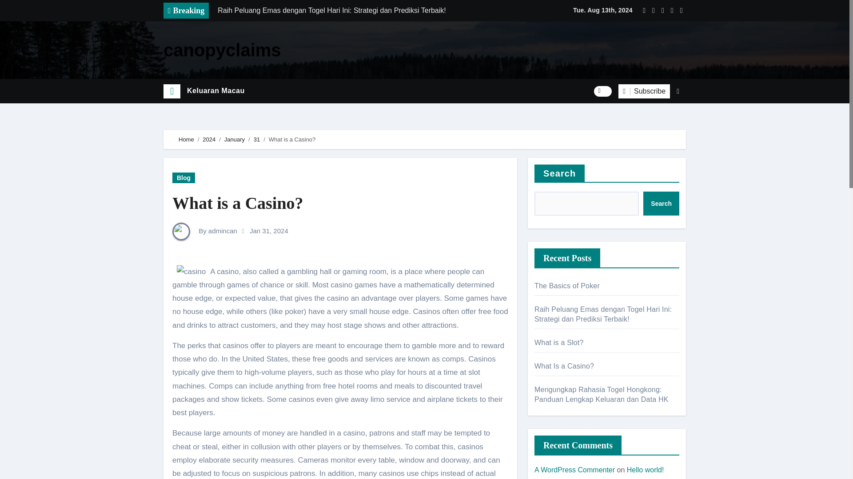  Describe the element at coordinates (222, 50) in the screenshot. I see `canopyclaims` at that location.